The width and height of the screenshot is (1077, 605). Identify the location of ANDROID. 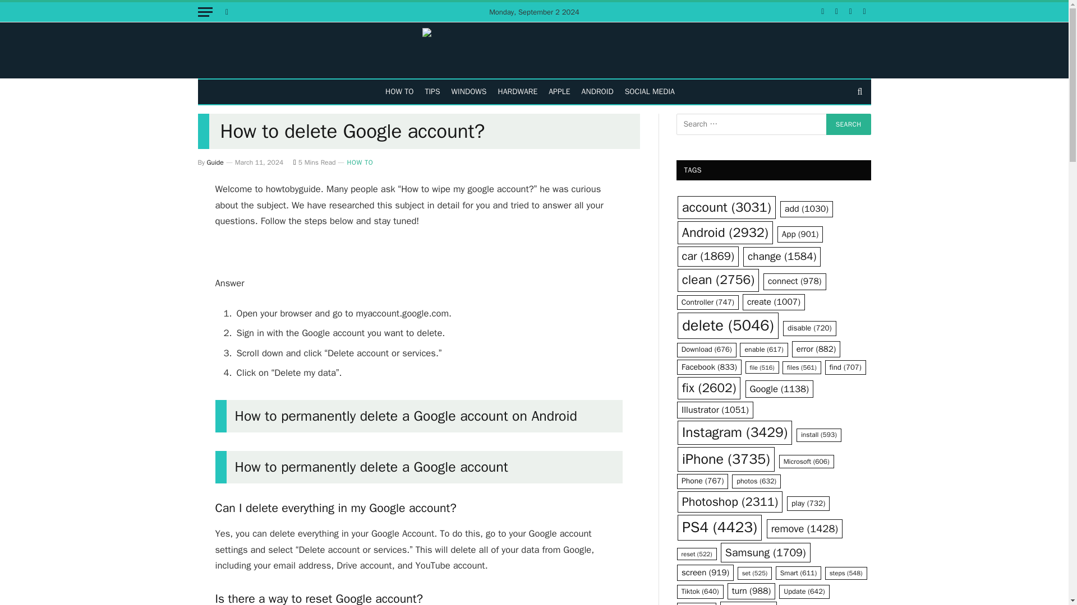
(598, 91).